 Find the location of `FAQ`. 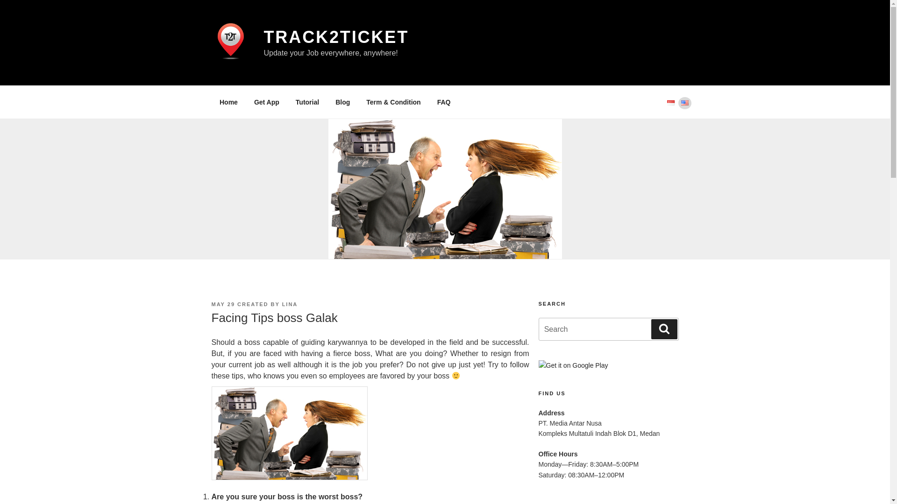

FAQ is located at coordinates (443, 102).